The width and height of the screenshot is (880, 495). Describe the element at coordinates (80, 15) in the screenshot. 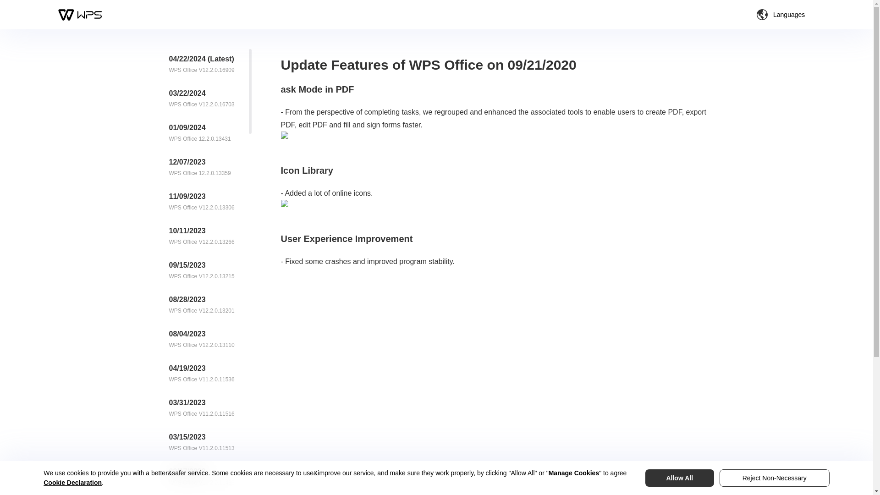

I see `WPS` at that location.